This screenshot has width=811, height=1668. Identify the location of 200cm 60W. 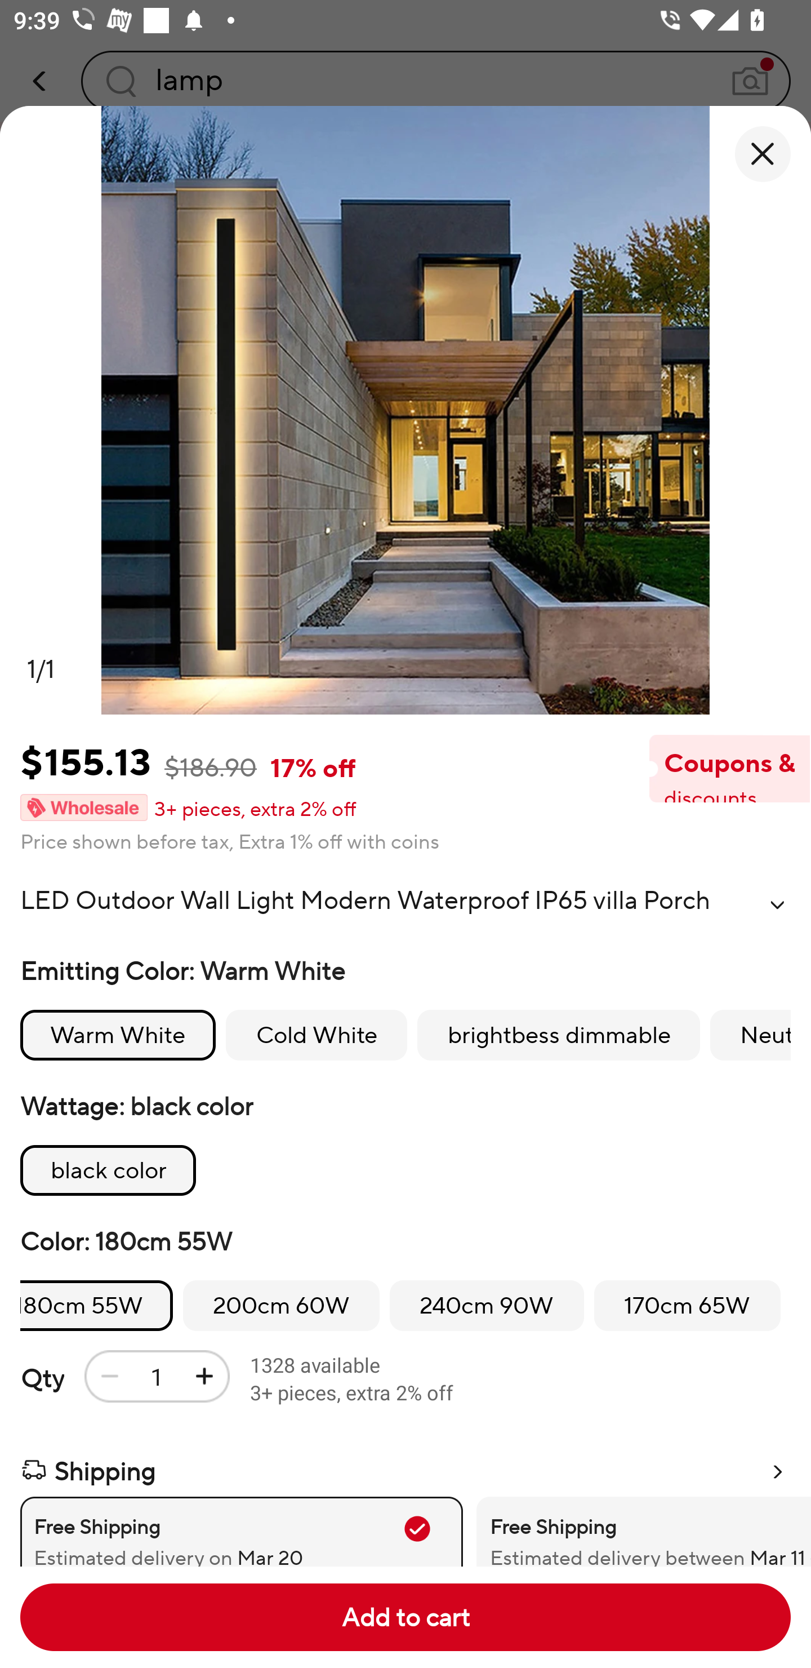
(281, 1306).